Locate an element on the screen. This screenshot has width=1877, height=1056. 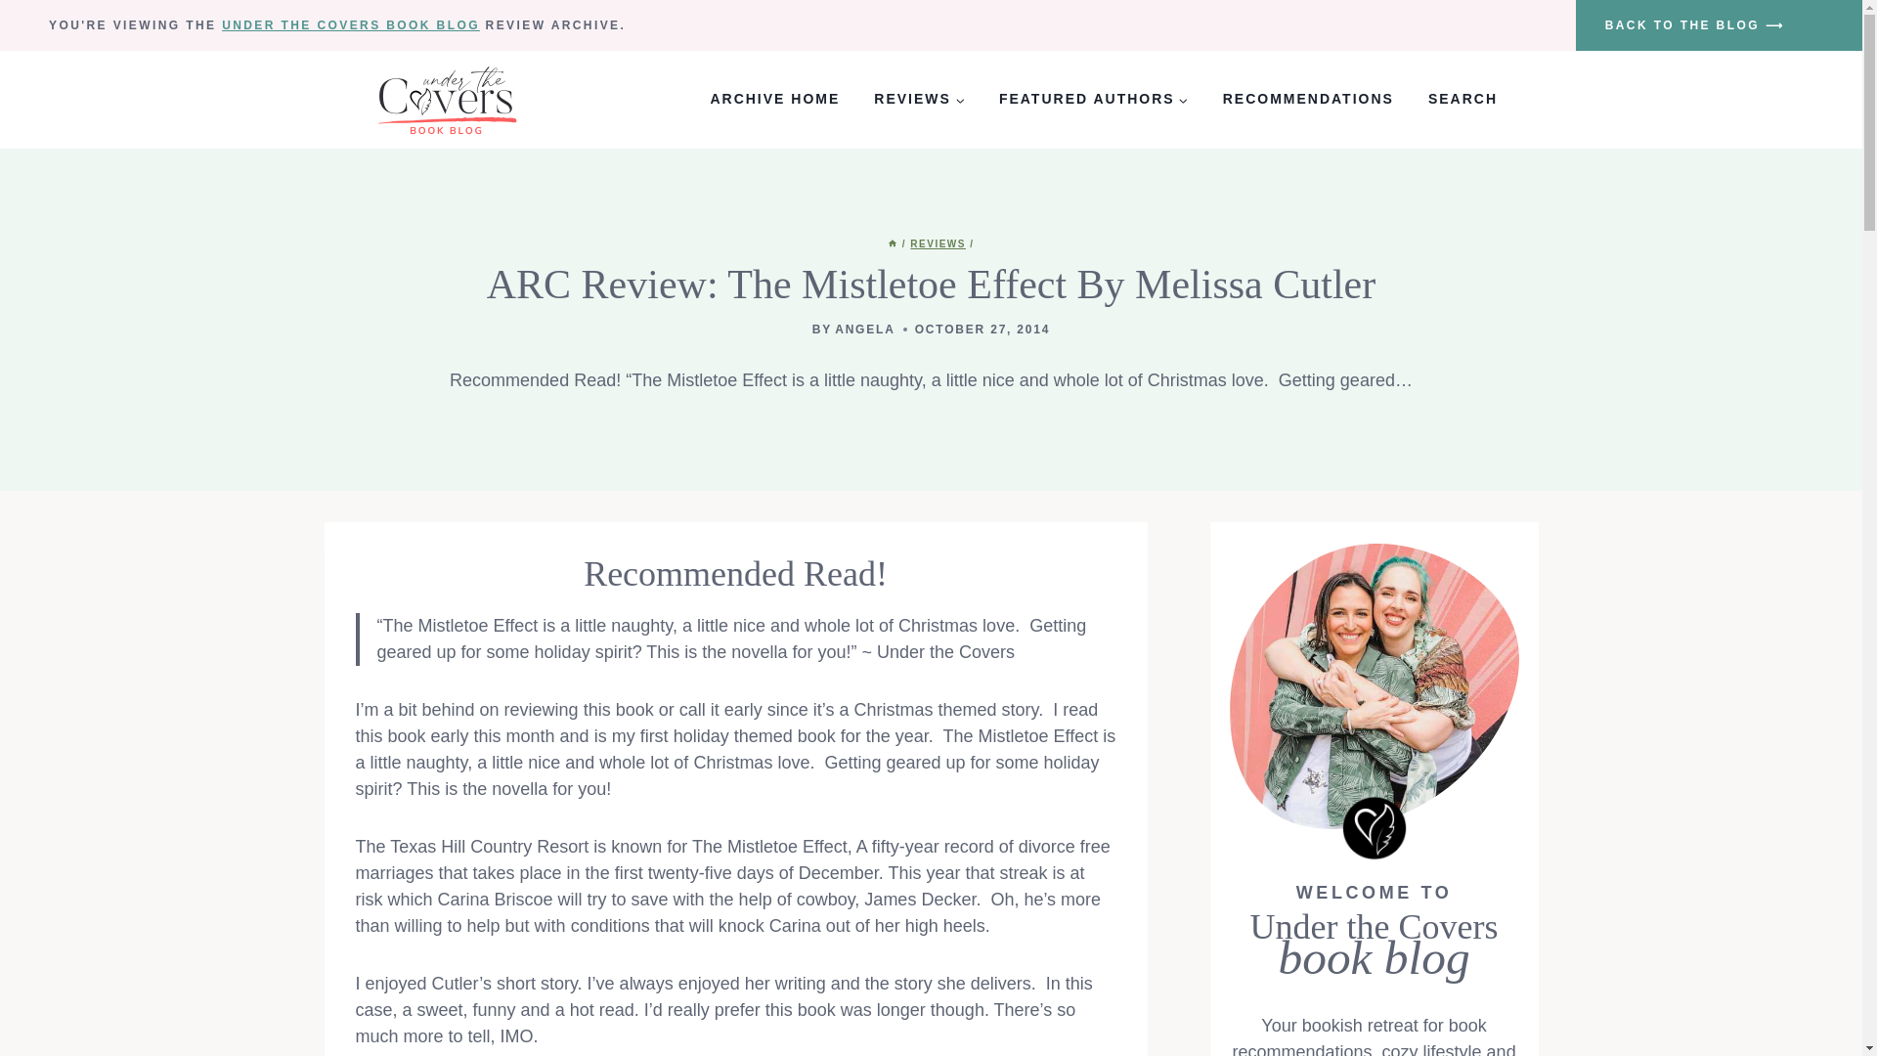
SEARCH is located at coordinates (1462, 100).